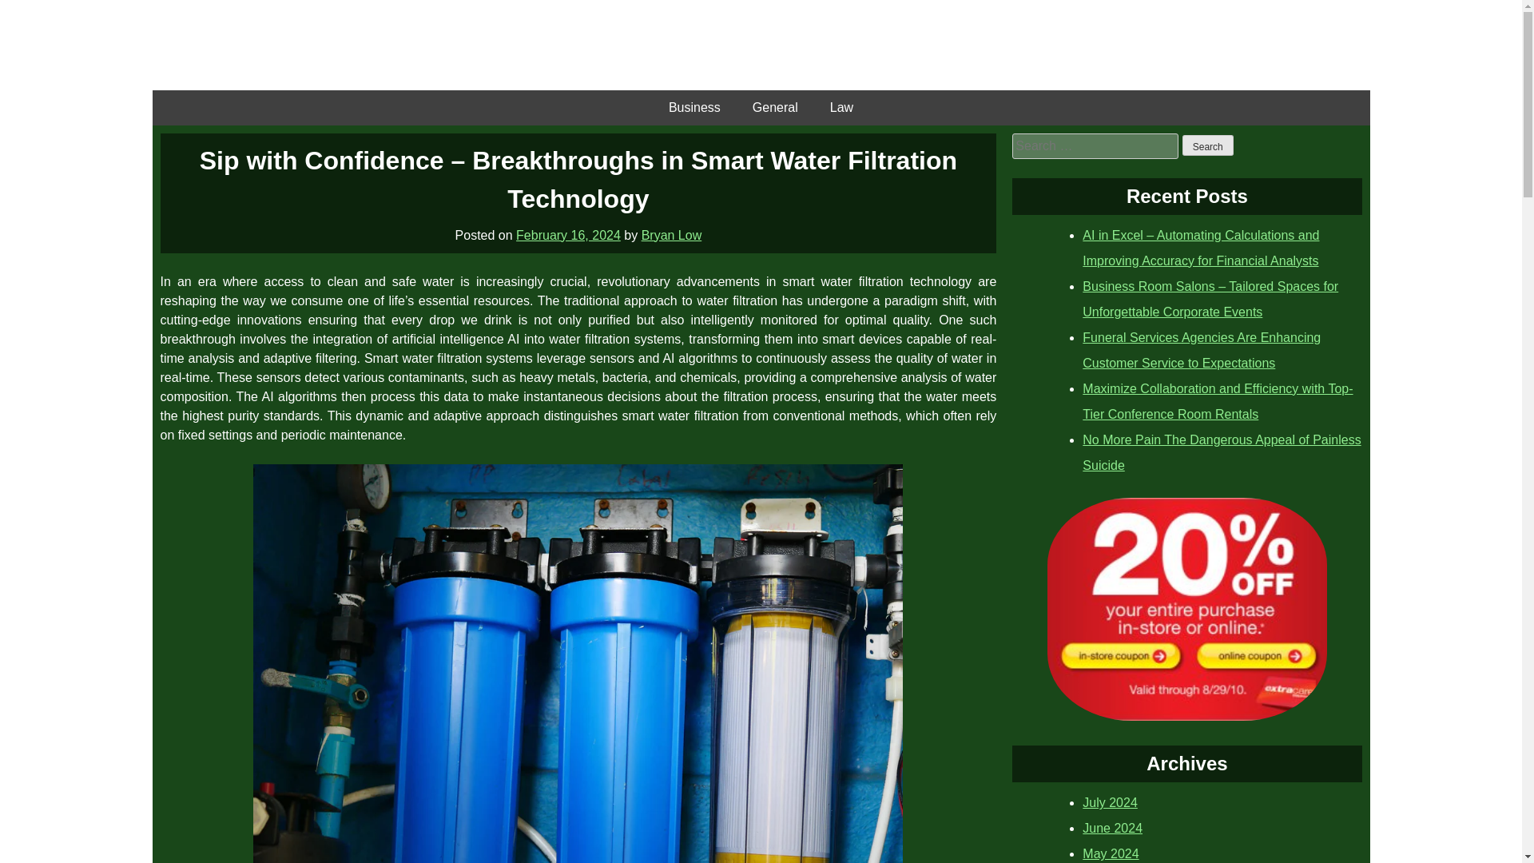 The width and height of the screenshot is (1534, 863). Describe the element at coordinates (1208, 145) in the screenshot. I see `Search` at that location.